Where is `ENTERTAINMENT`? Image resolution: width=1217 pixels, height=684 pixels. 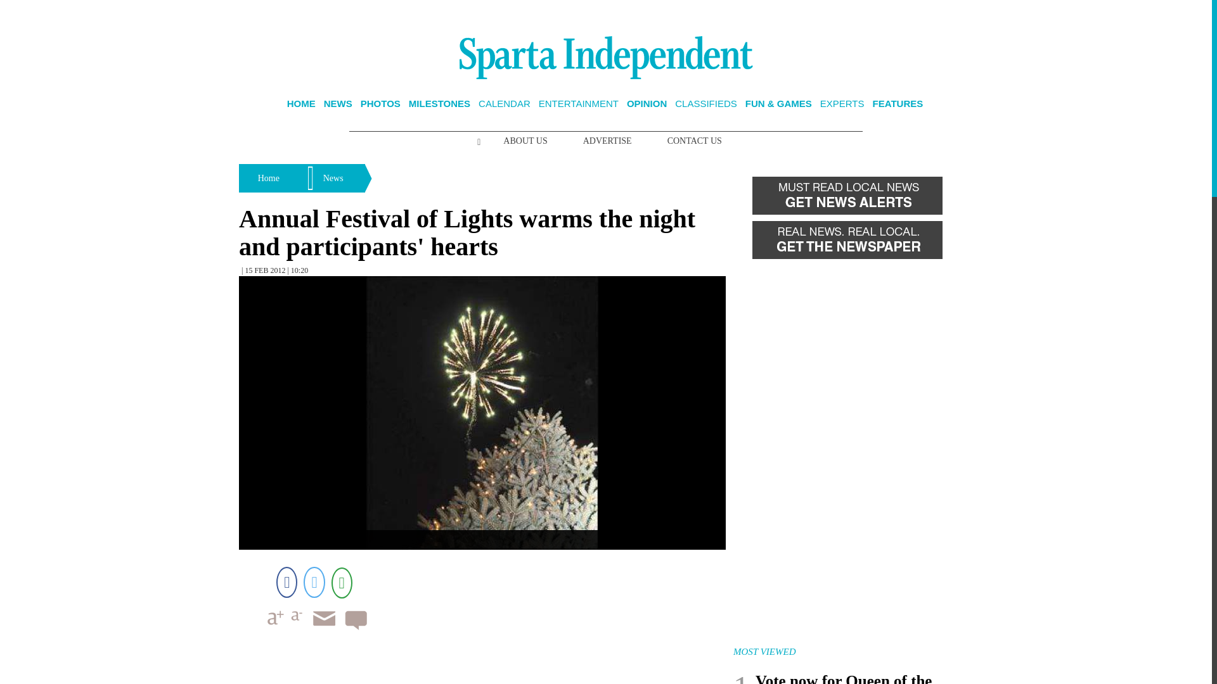 ENTERTAINMENT is located at coordinates (578, 103).